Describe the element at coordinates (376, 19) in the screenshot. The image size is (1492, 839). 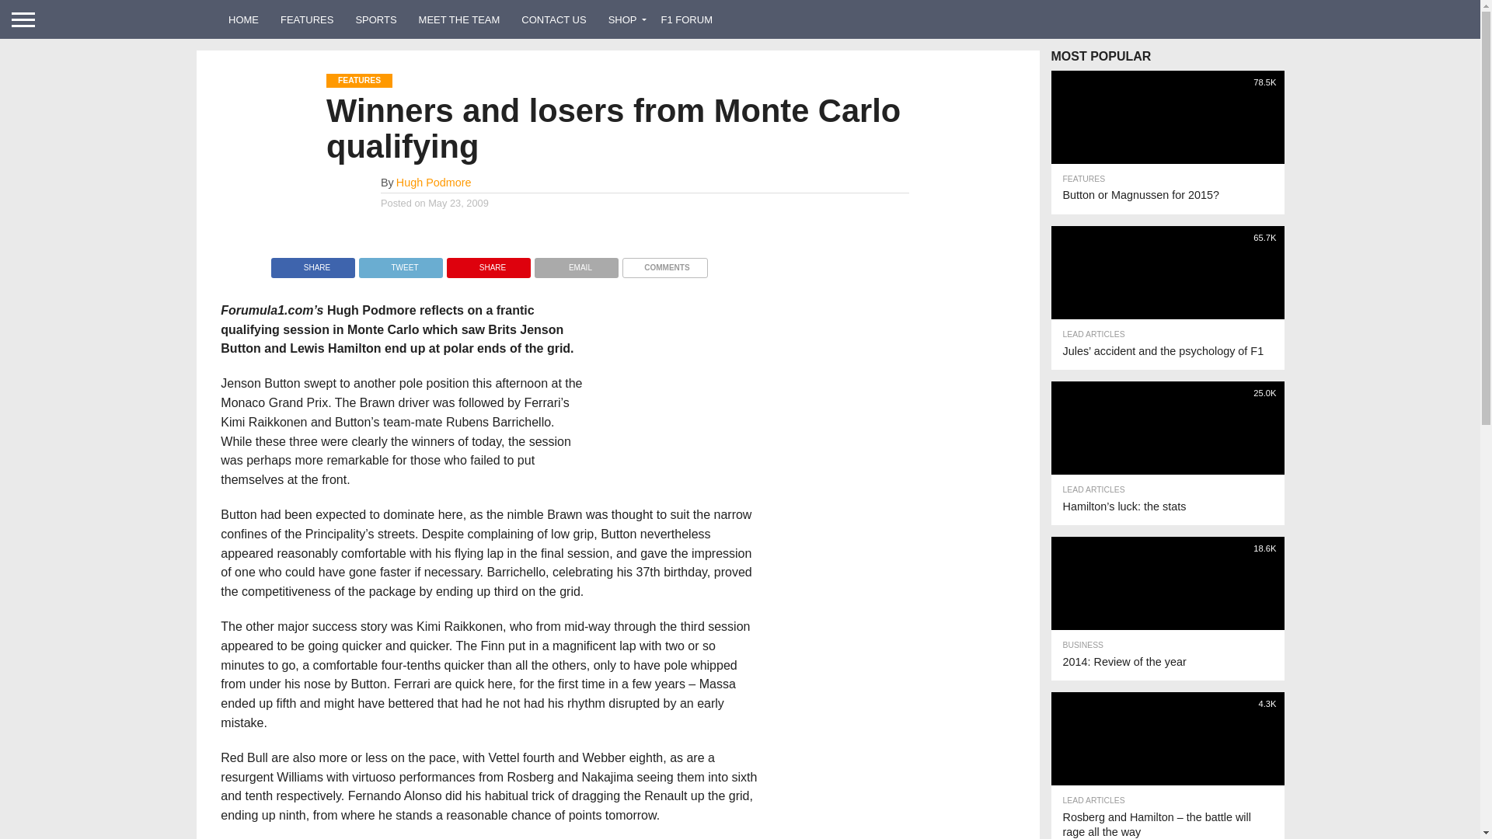
I see `SPORTS` at that location.